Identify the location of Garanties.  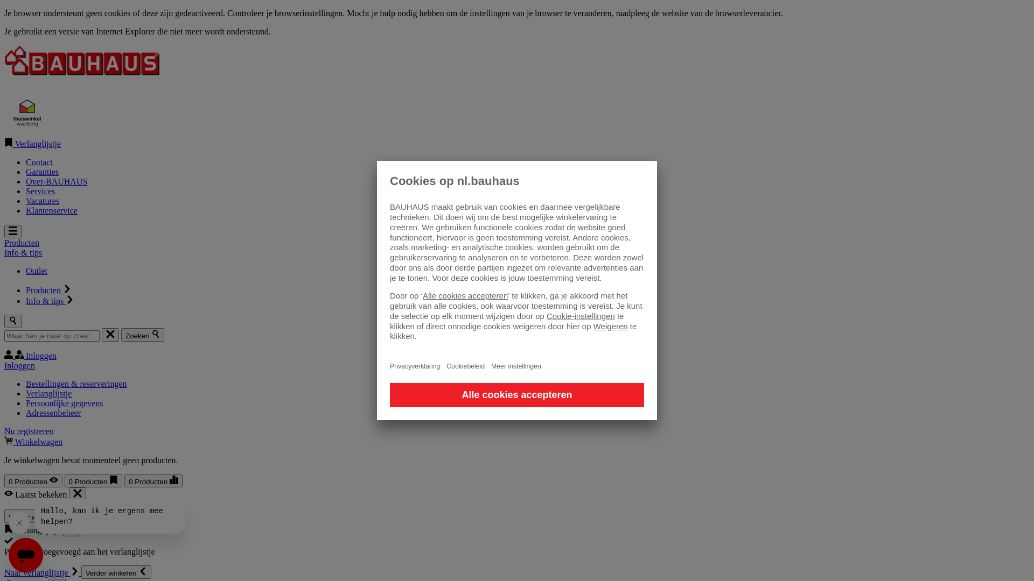
(42, 172).